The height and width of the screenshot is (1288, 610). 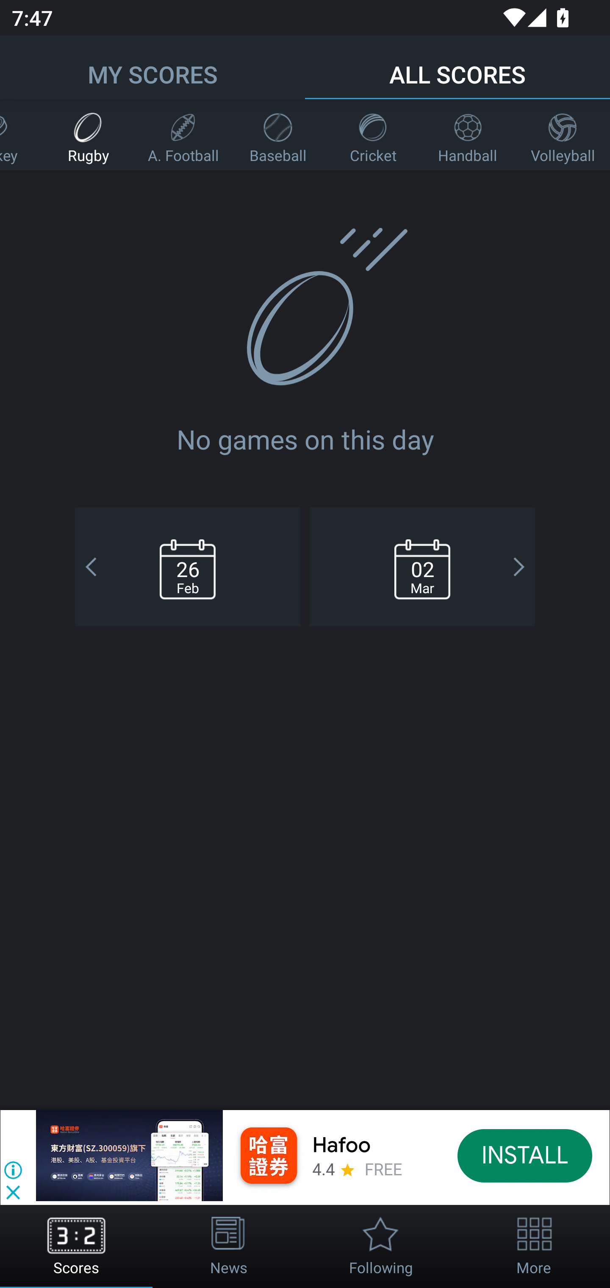 I want to click on INSTALL, so click(x=525, y=1155).